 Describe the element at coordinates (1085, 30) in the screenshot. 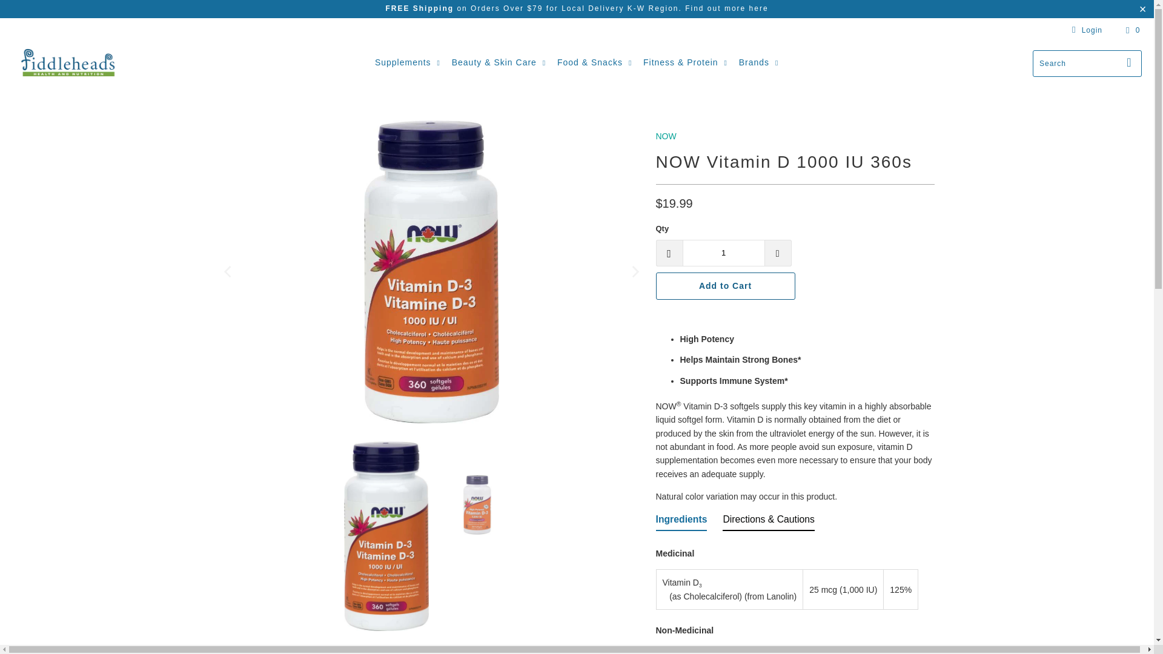

I see `My Account ` at that location.